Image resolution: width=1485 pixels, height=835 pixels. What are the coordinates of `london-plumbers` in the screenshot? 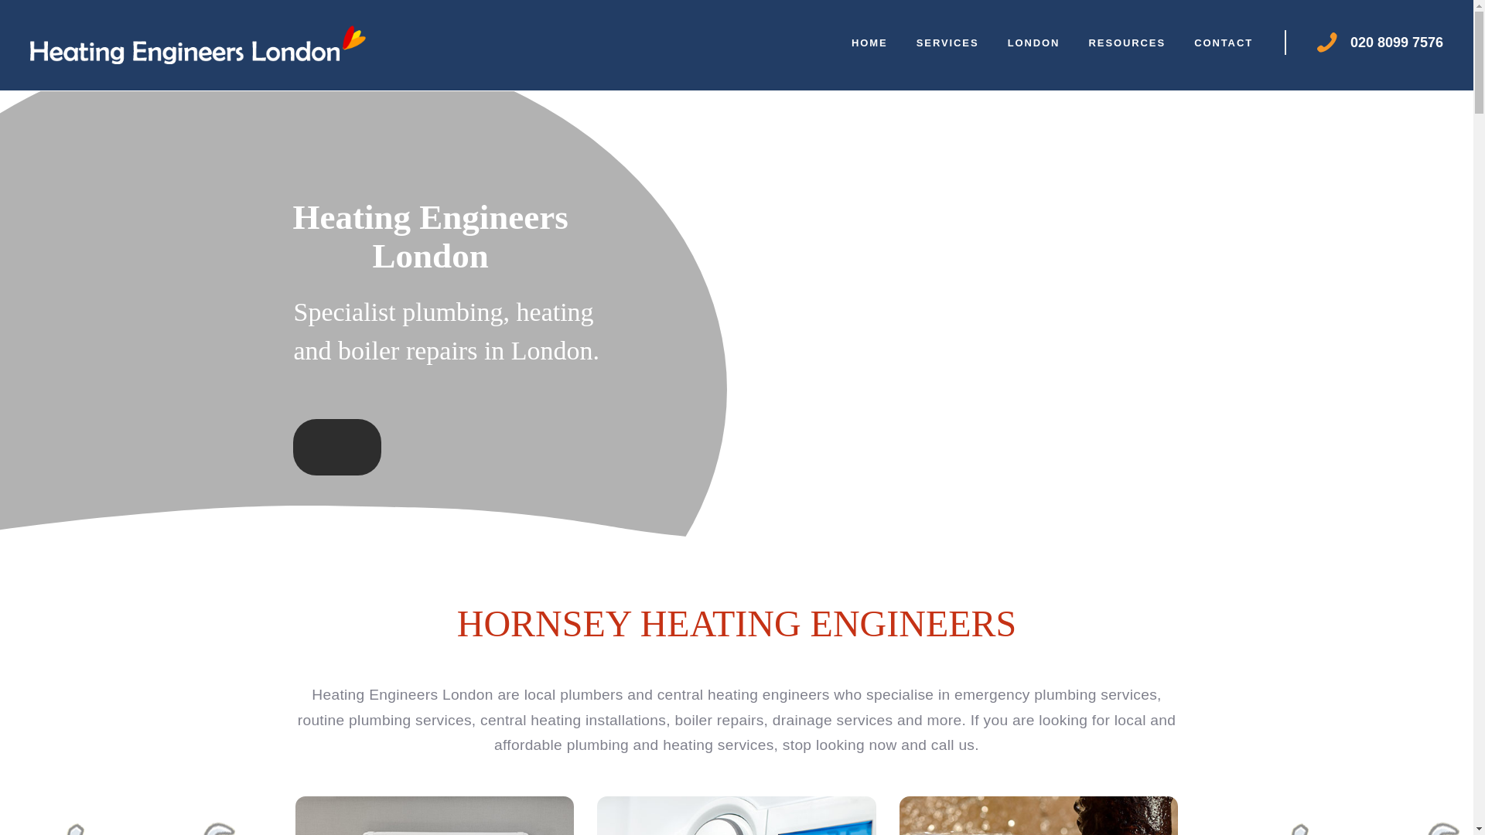 It's located at (1038, 816).